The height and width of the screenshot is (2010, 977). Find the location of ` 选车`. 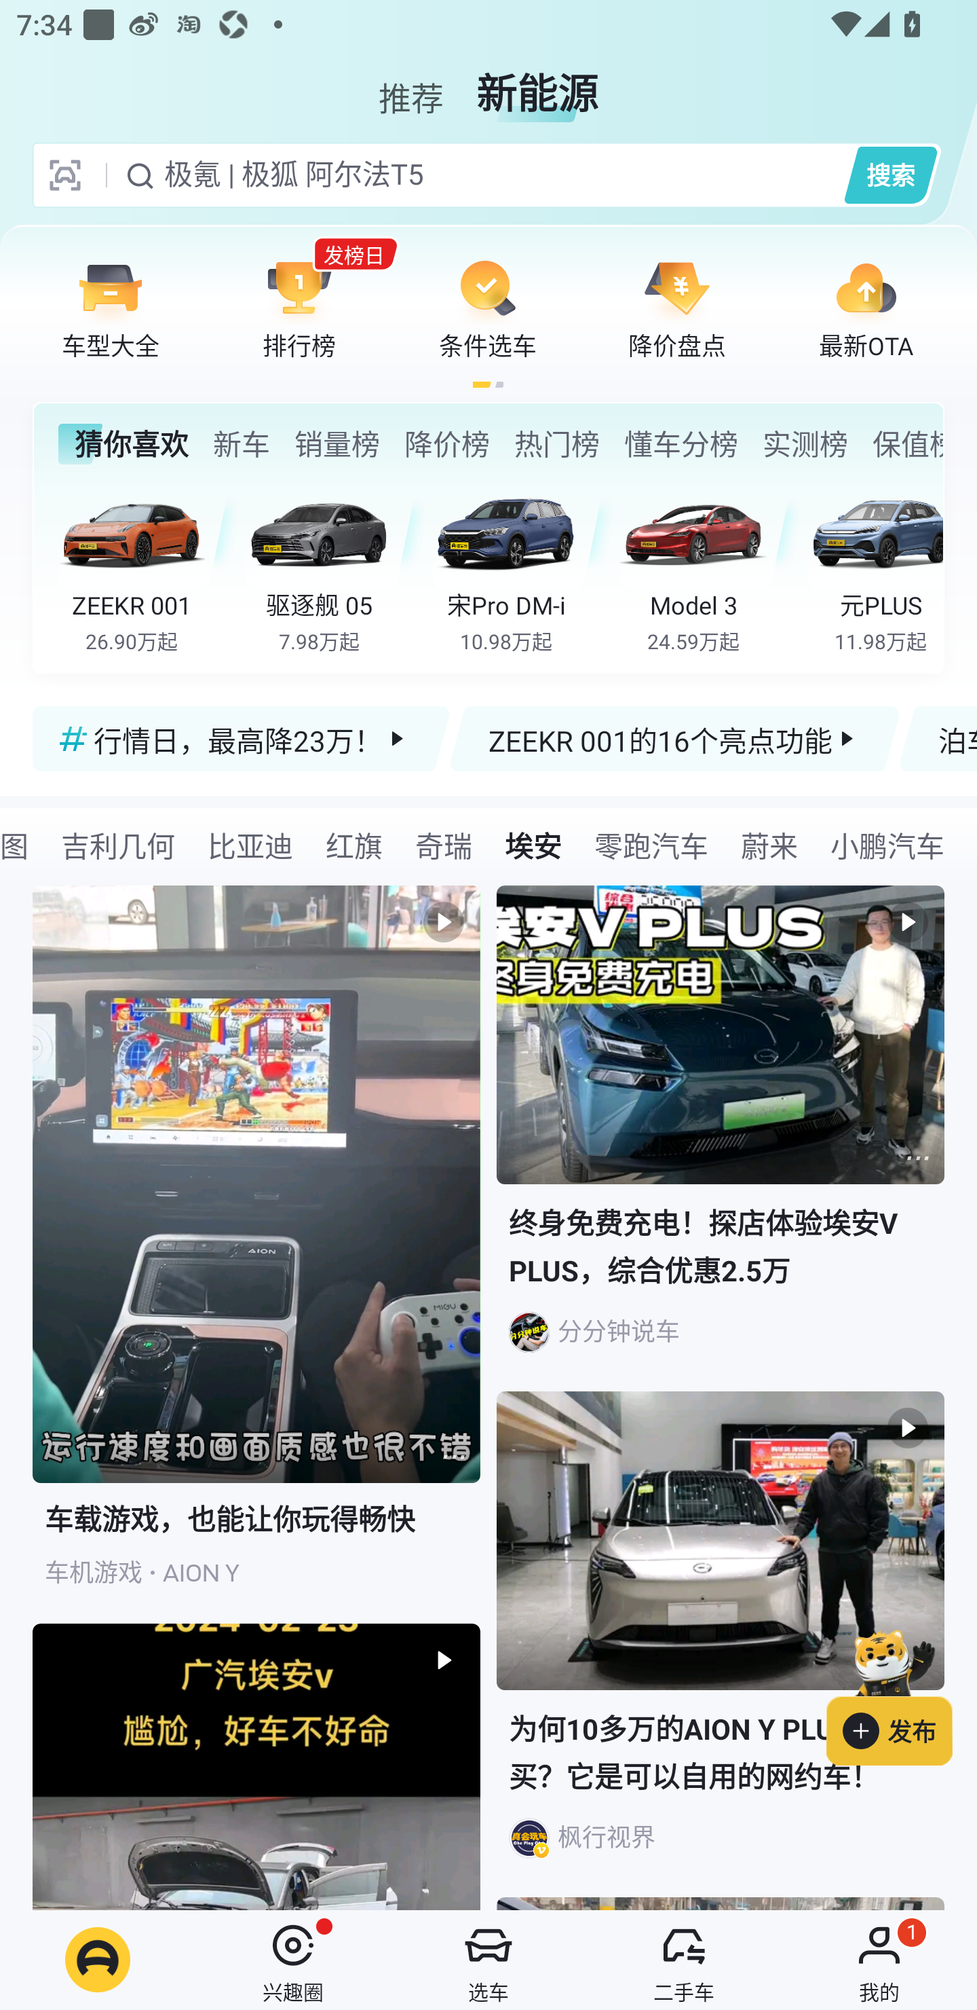

 选车 is located at coordinates (488, 1960).